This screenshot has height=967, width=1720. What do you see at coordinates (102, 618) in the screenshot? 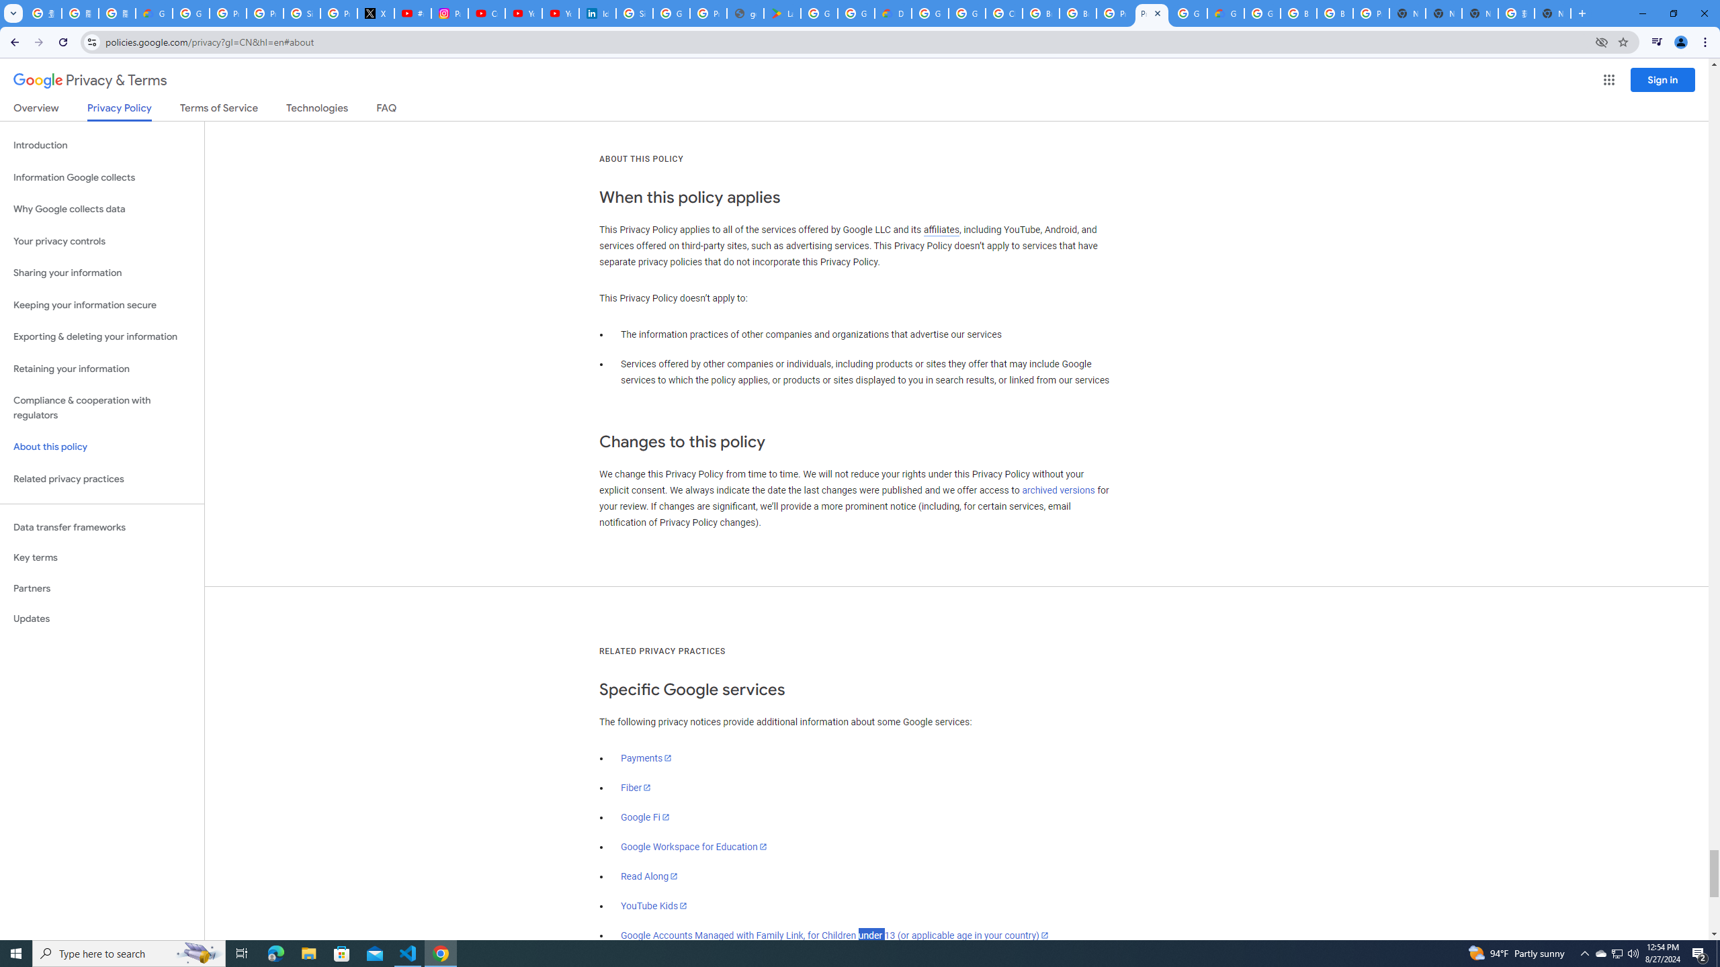
I see `Updates` at bounding box center [102, 618].